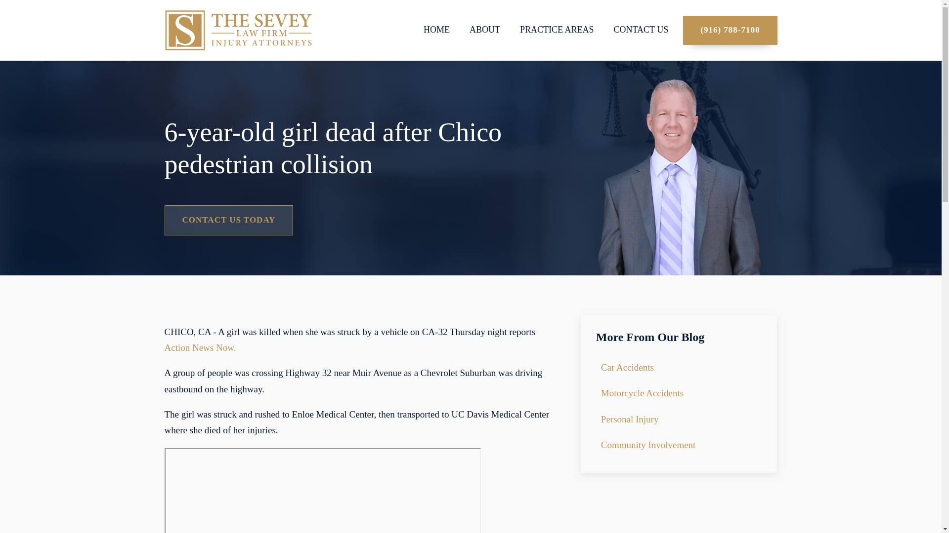 The image size is (949, 533). What do you see at coordinates (648, 393) in the screenshot?
I see `Motorcycle Accidents` at bounding box center [648, 393].